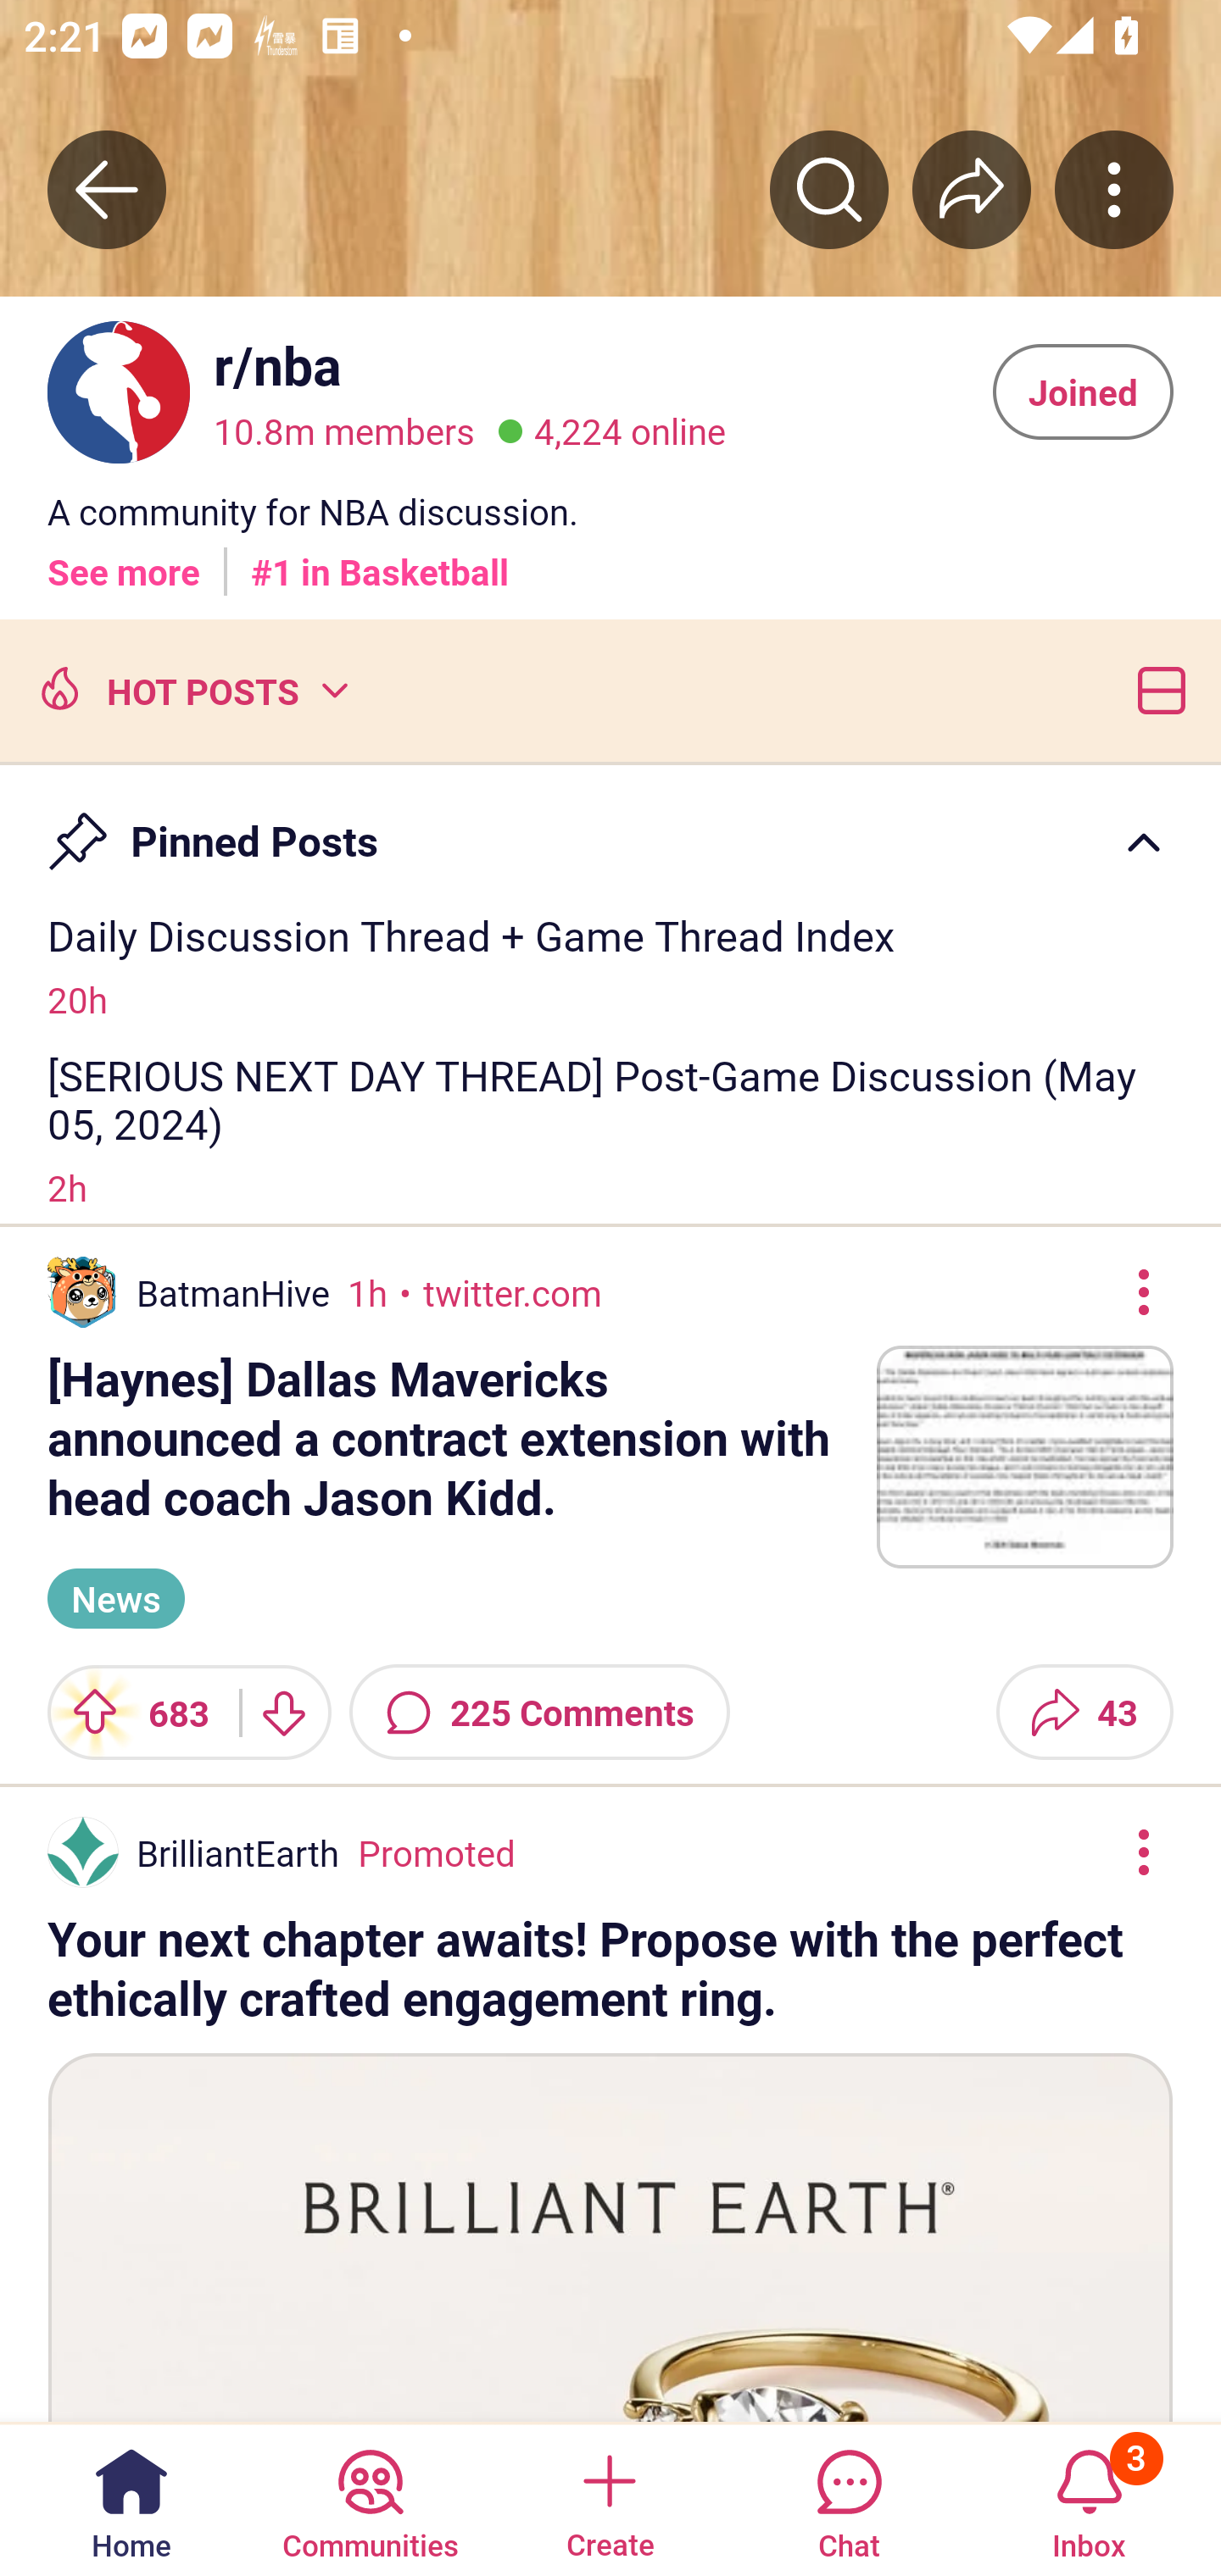 This screenshot has width=1221, height=2576. Describe the element at coordinates (829, 189) in the screenshot. I see `Search r/﻿nba` at that location.